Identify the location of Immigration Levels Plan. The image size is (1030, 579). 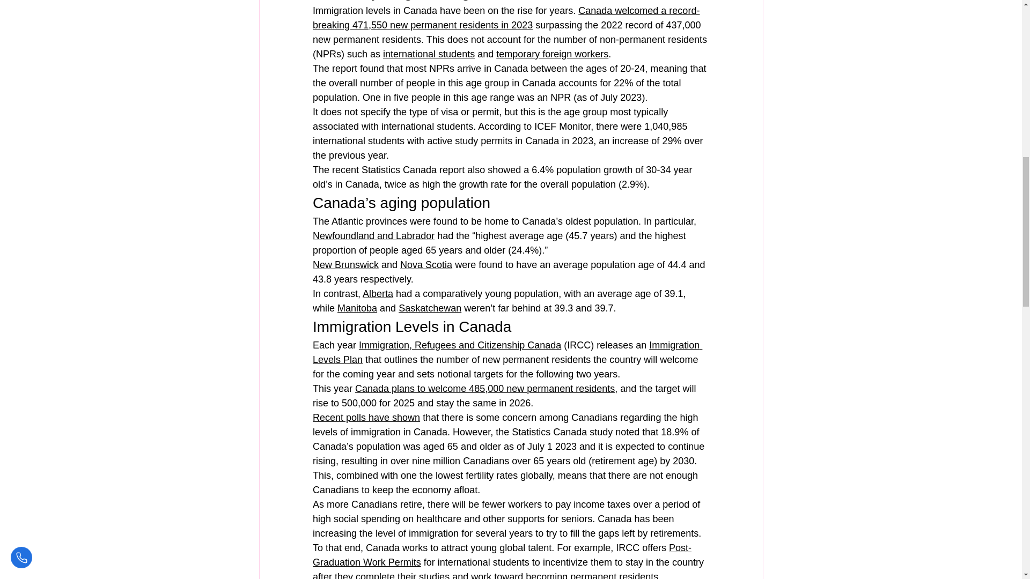
(506, 352).